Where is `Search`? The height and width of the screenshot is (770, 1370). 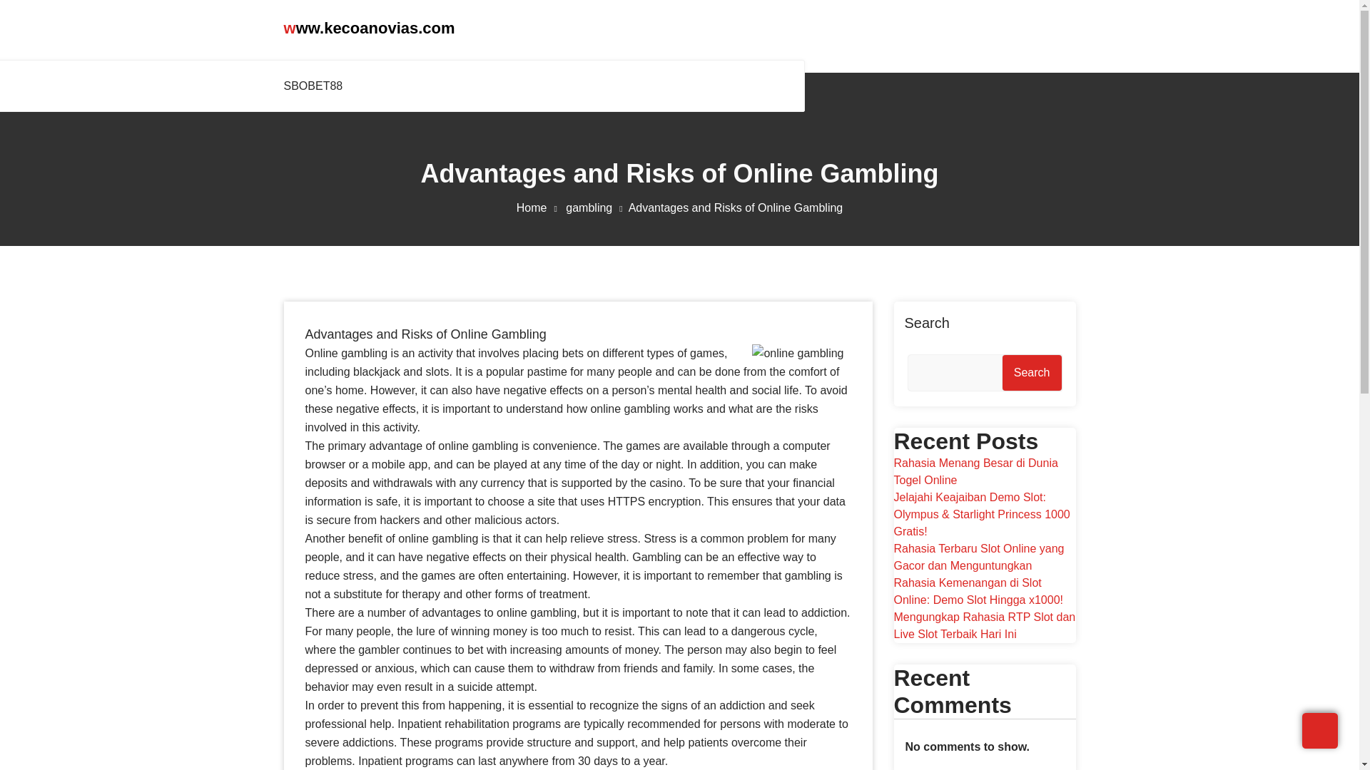
Search is located at coordinates (1032, 372).